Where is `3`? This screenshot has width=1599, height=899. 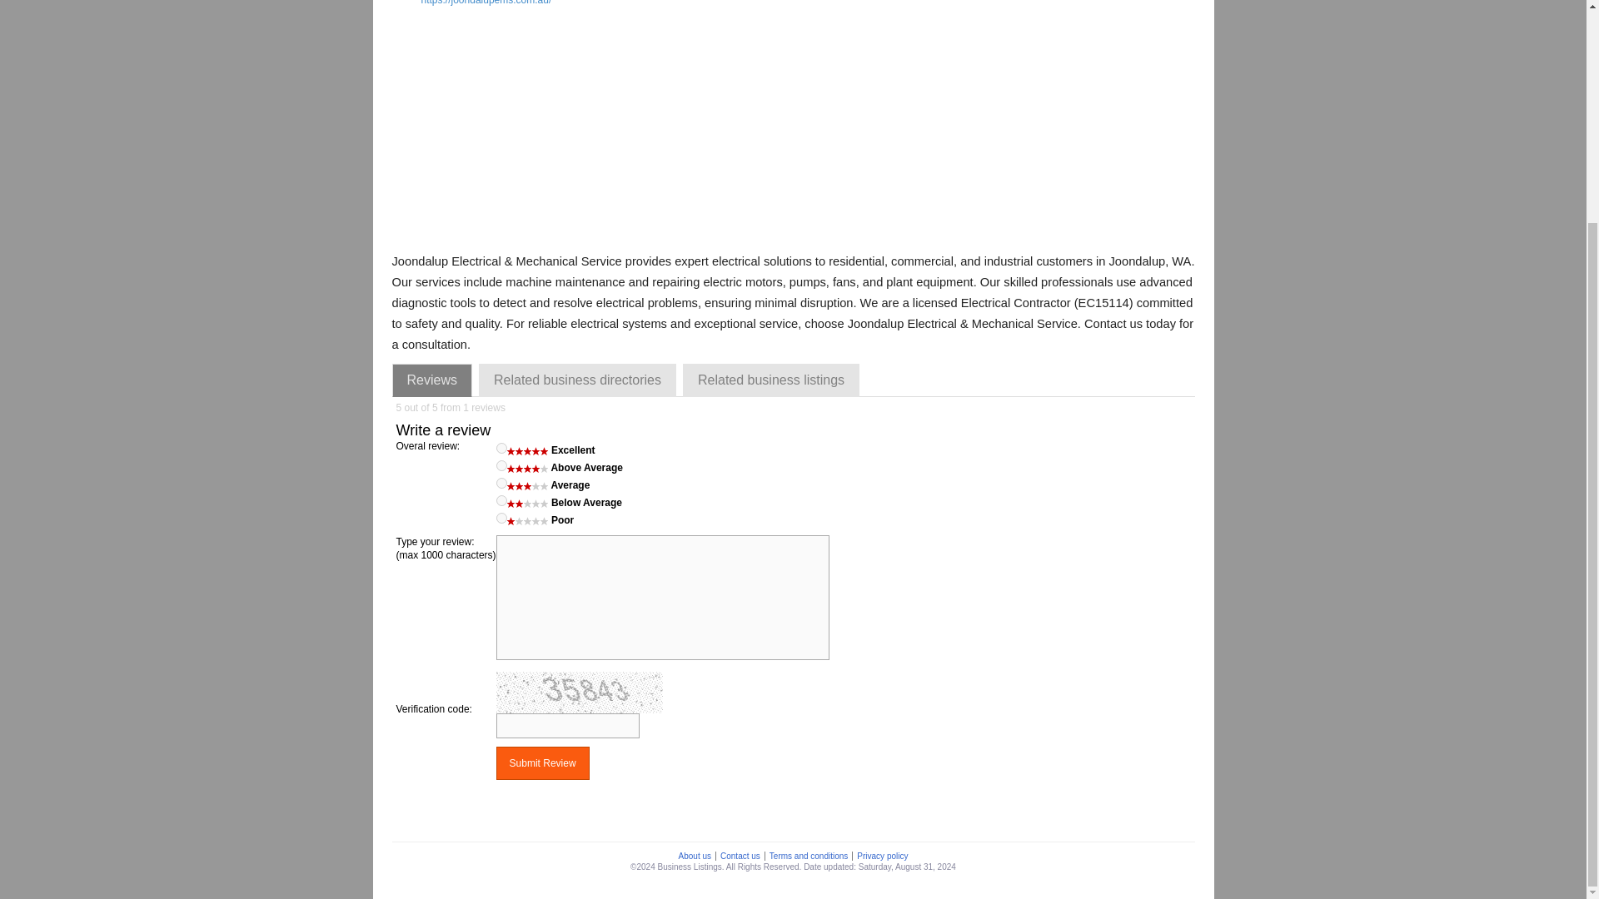 3 is located at coordinates (501, 483).